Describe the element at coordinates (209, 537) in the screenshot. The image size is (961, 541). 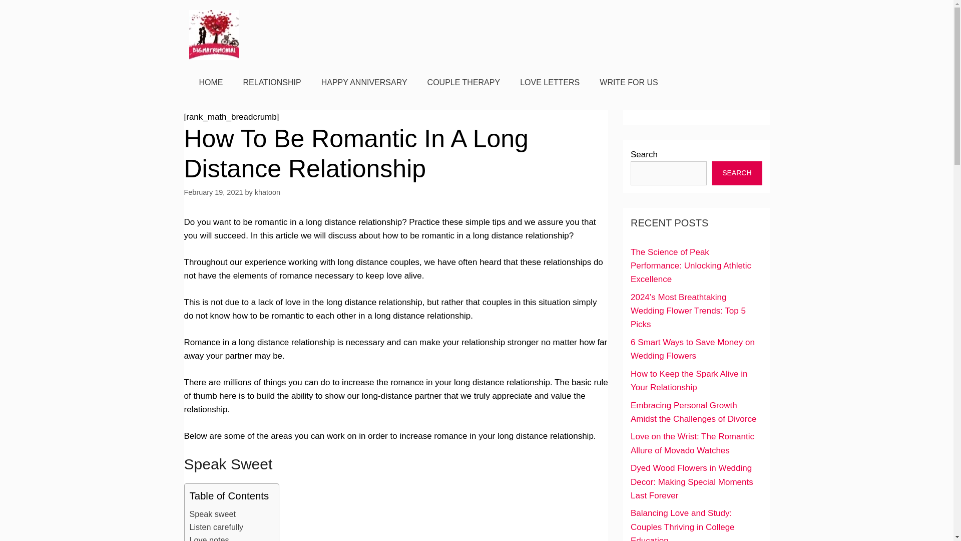
I see `Love notes` at that location.